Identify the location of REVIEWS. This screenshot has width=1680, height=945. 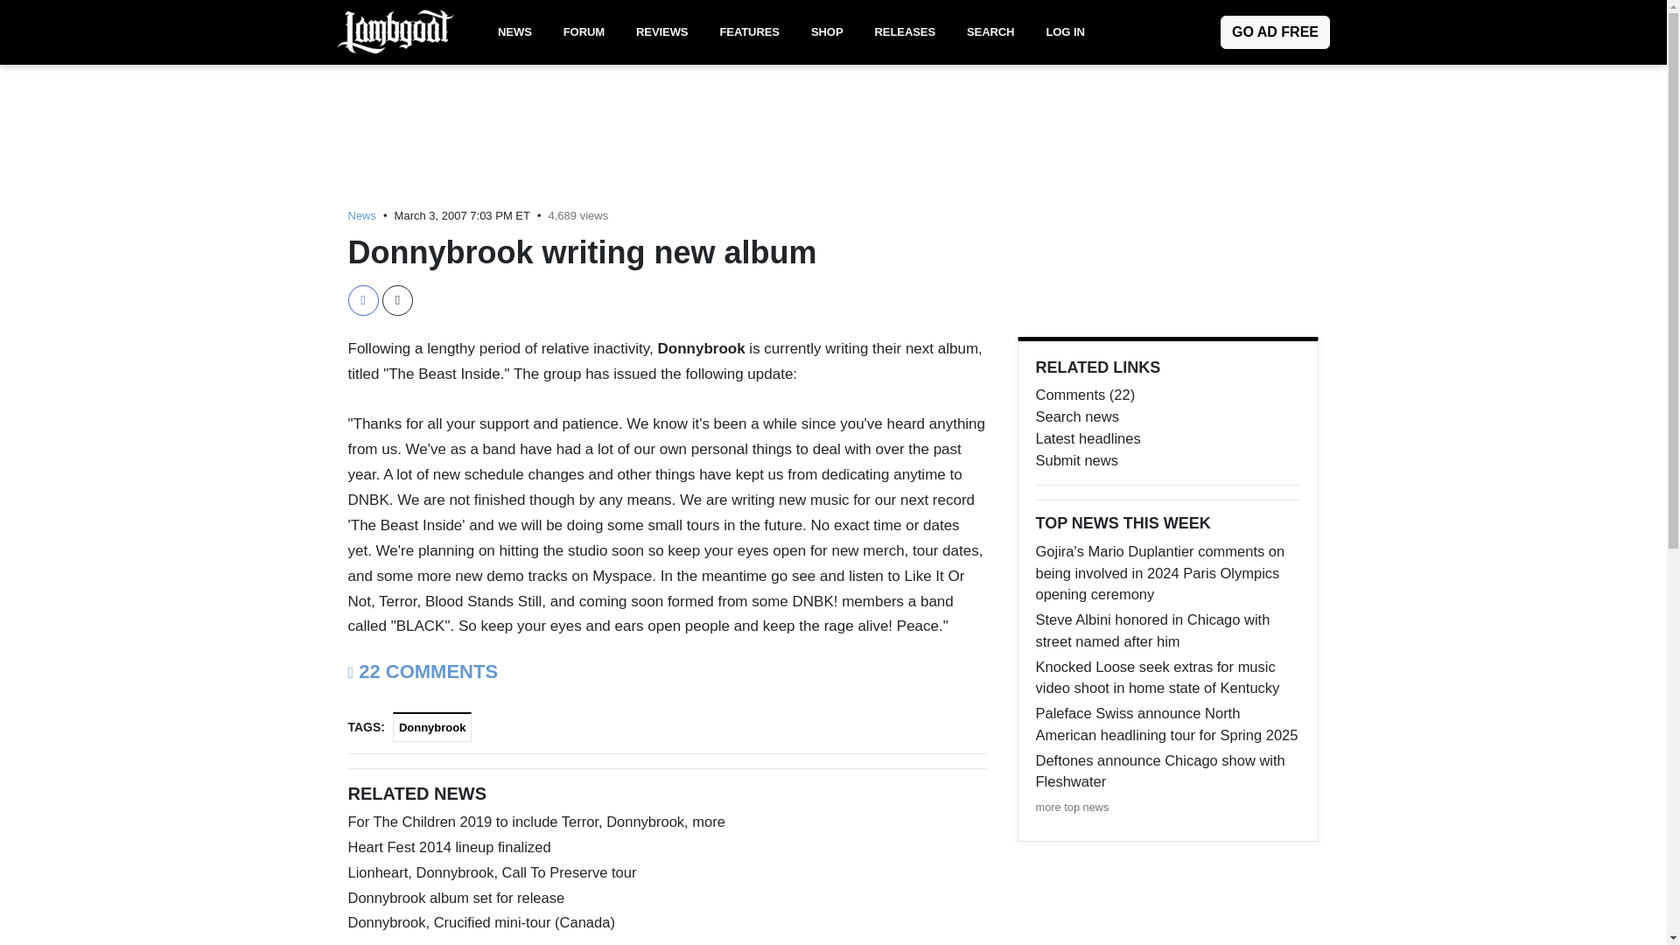
(661, 32).